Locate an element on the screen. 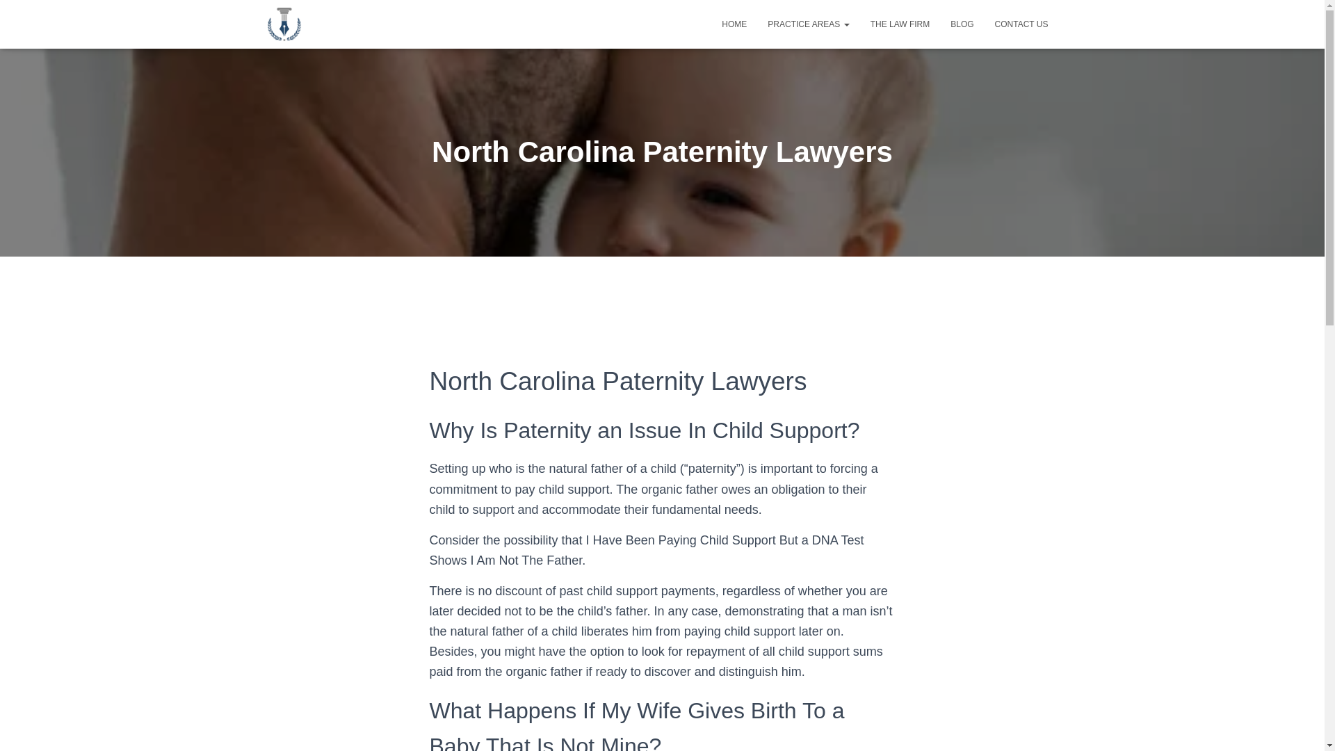 The height and width of the screenshot is (751, 1335). Home is located at coordinates (734, 24).